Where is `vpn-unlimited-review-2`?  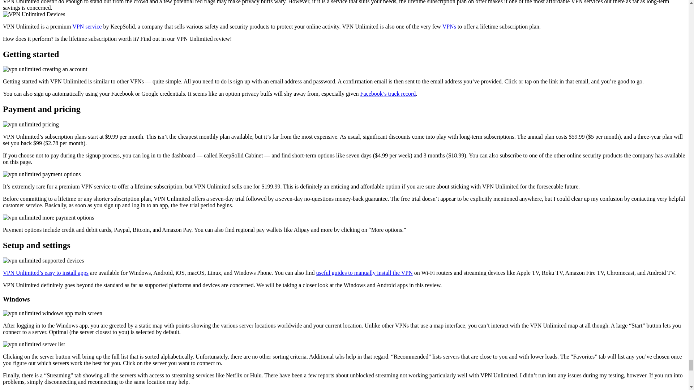
vpn-unlimited-review-2 is located at coordinates (42, 174).